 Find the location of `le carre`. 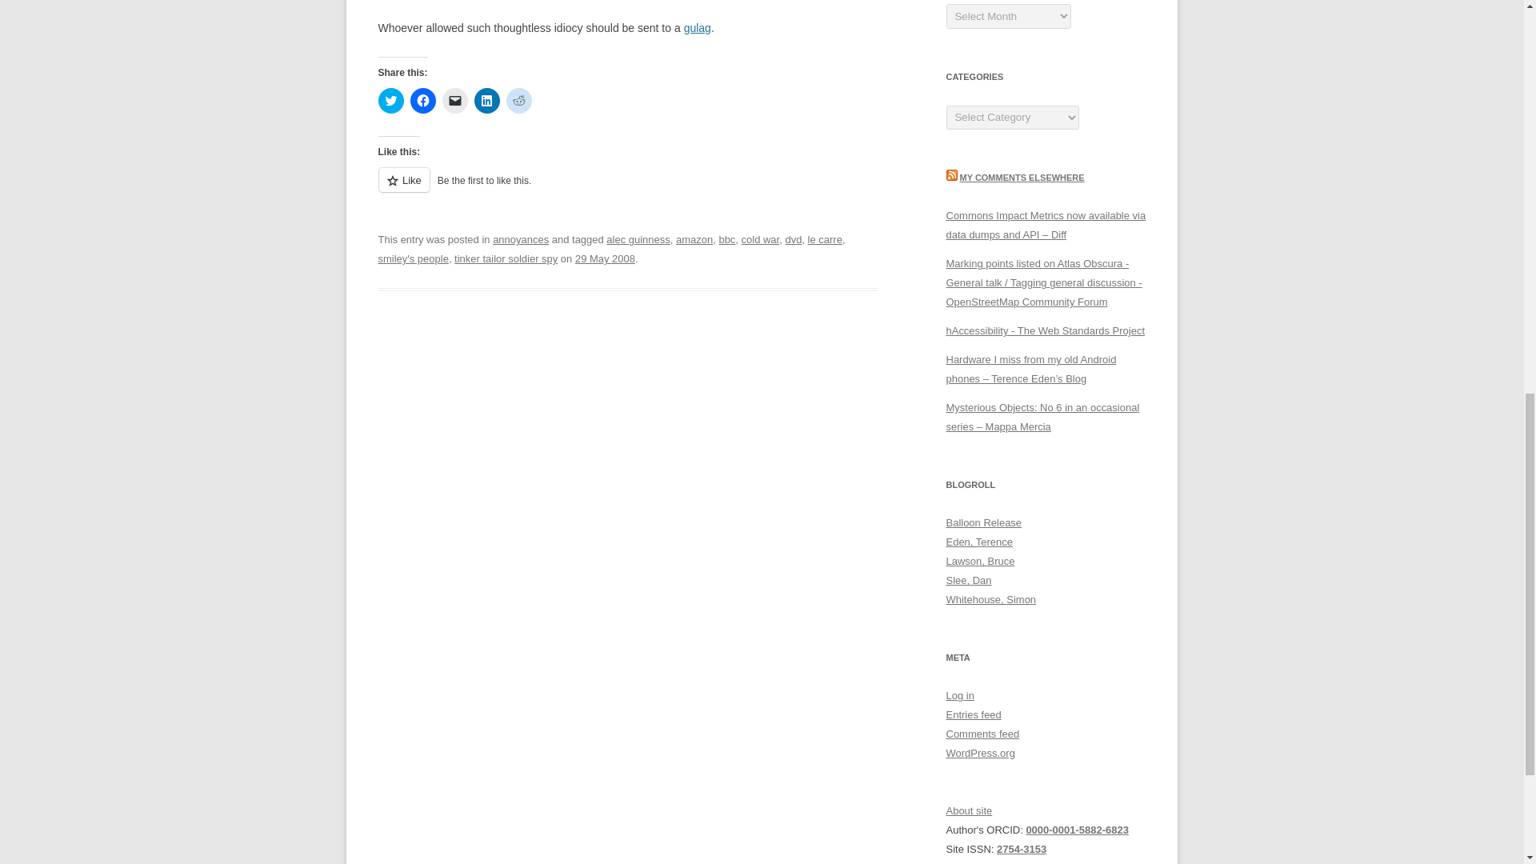

le carre is located at coordinates (824, 238).